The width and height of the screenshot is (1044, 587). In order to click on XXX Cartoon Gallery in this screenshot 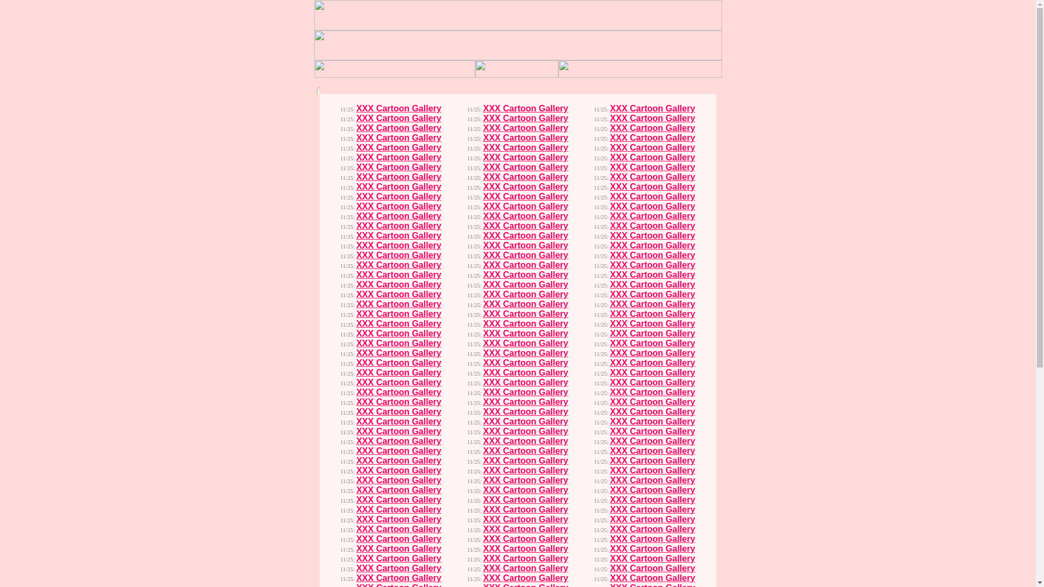, I will do `click(652, 177)`.